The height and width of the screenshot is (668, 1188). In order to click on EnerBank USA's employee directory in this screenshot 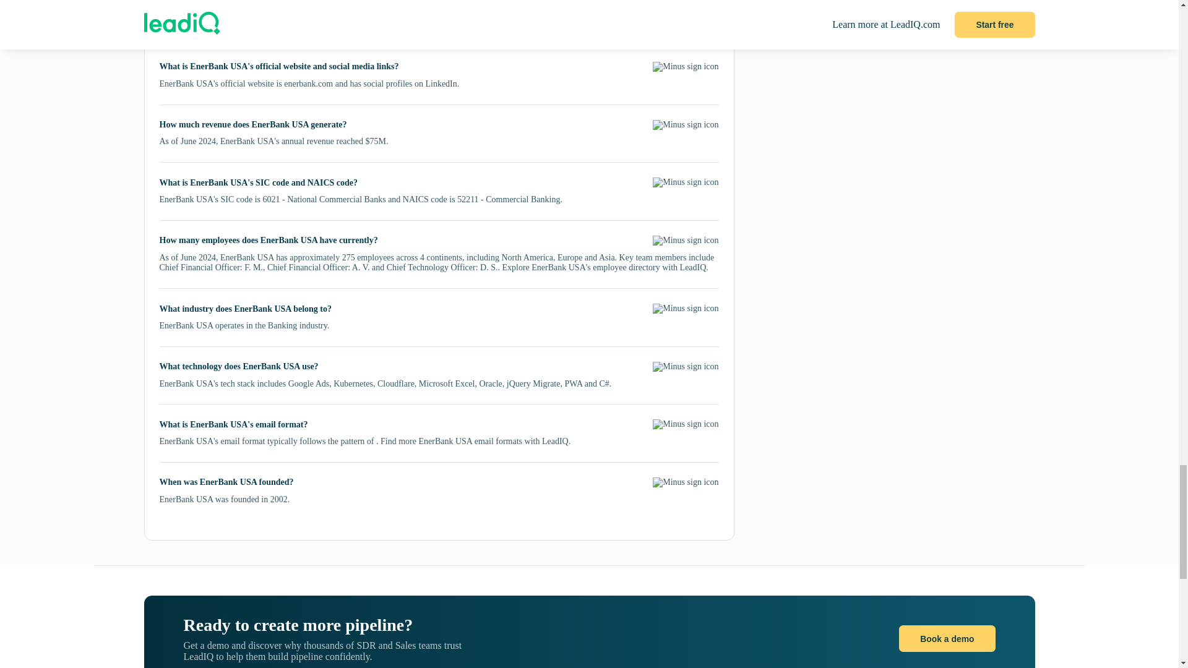, I will do `click(595, 267)`.